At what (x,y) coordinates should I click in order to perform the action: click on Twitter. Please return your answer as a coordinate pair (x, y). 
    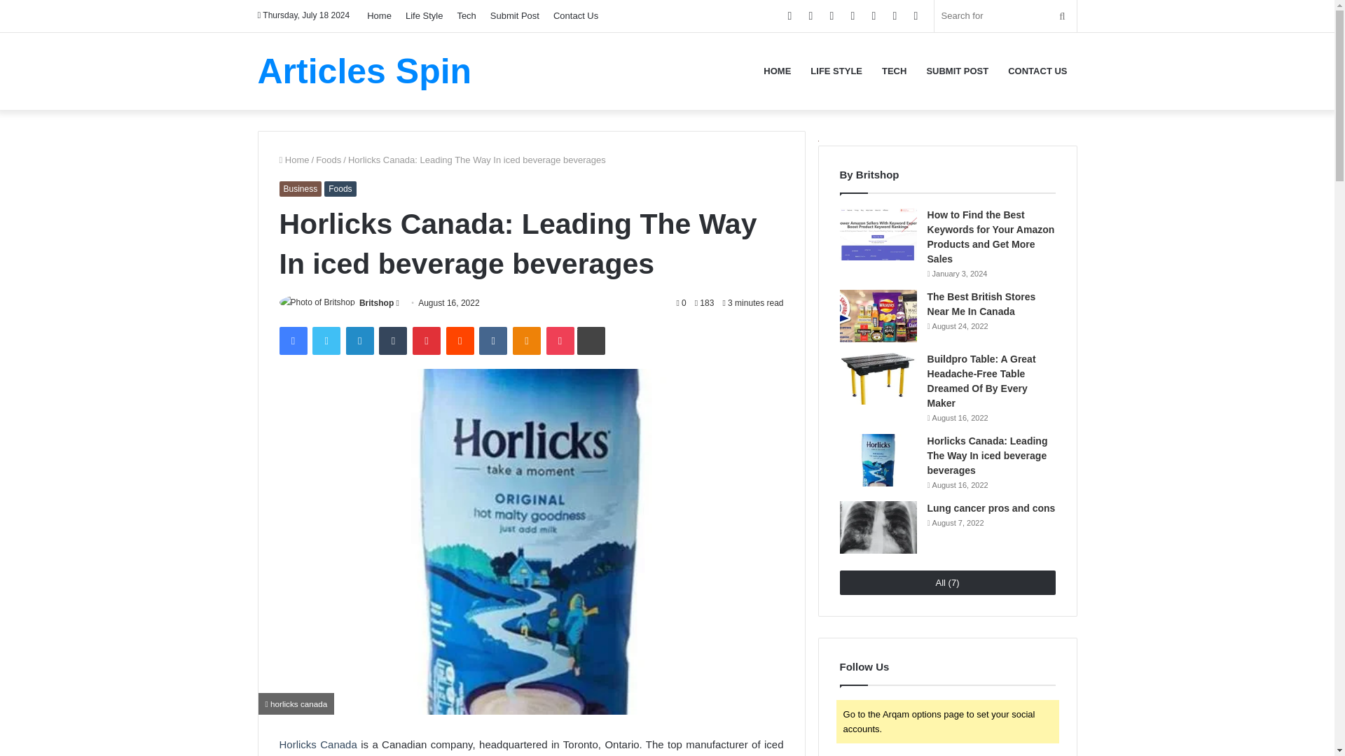
    Looking at the image, I should click on (326, 340).